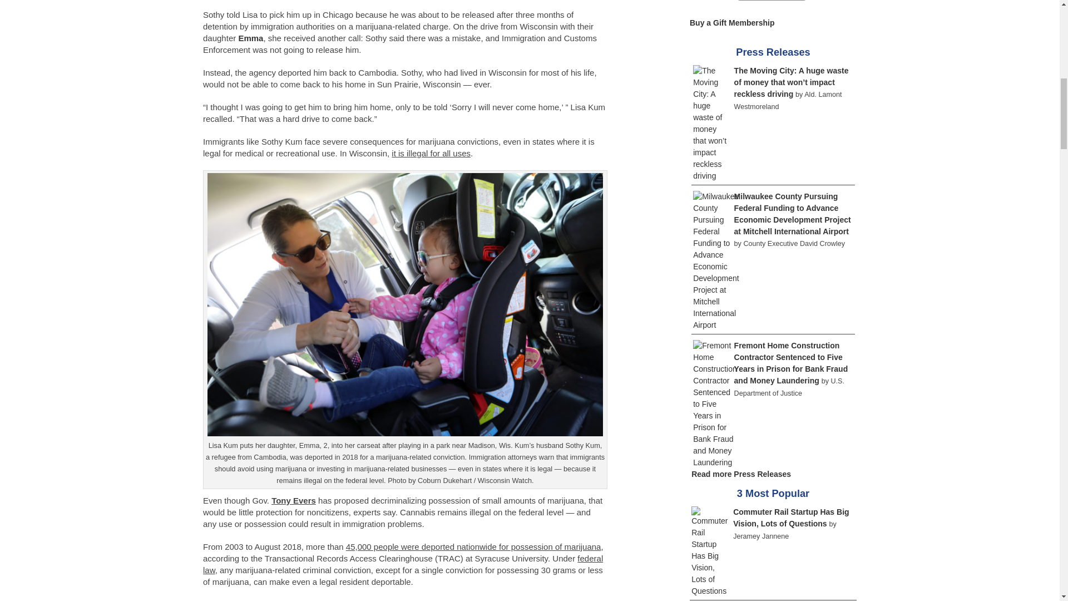  I want to click on it is illegal for all uses, so click(431, 153).